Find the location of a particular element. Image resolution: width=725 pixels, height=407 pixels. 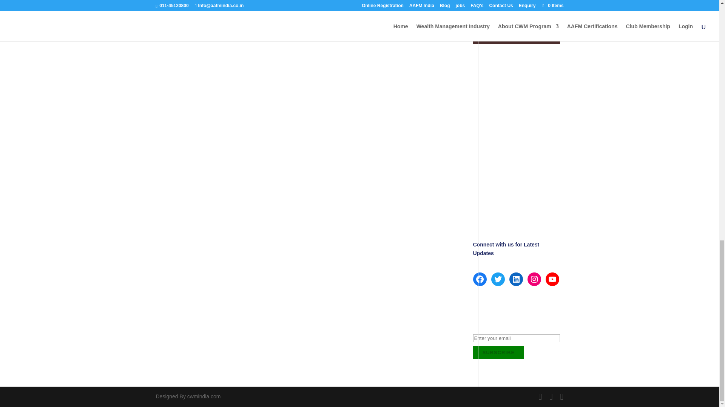

Send me More Info is located at coordinates (514, 16).